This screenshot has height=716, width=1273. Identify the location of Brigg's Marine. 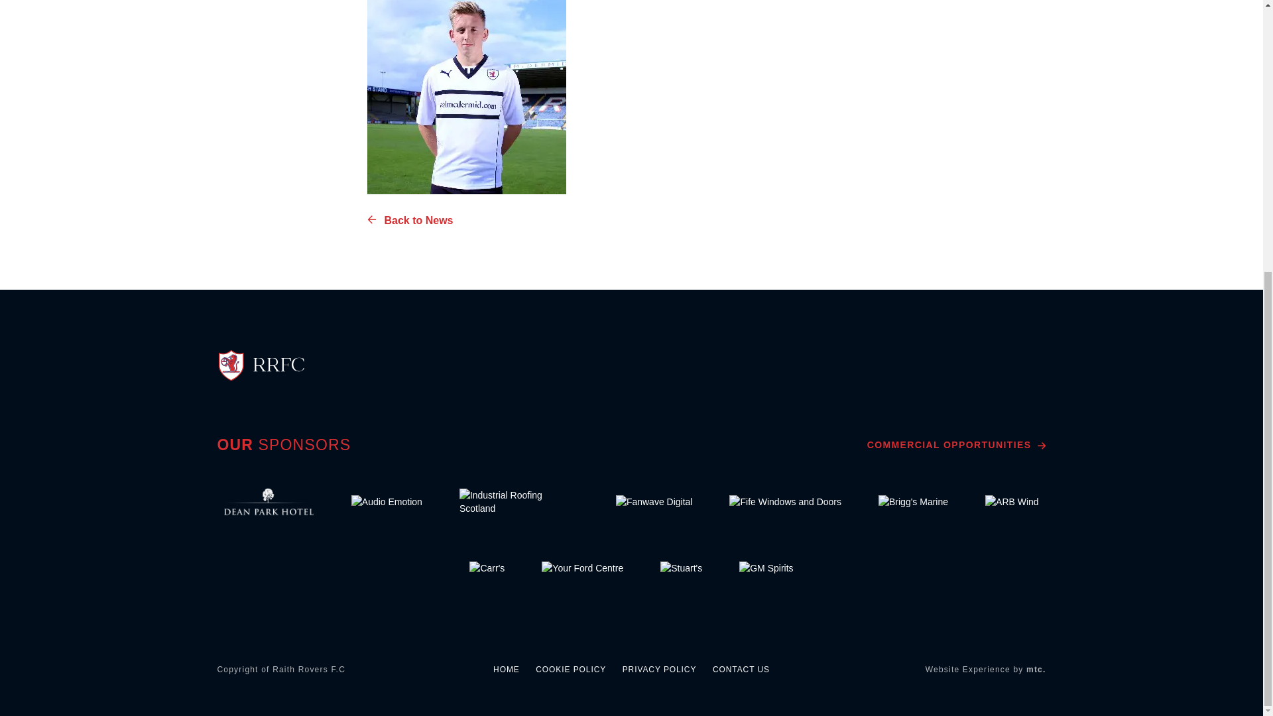
(914, 501).